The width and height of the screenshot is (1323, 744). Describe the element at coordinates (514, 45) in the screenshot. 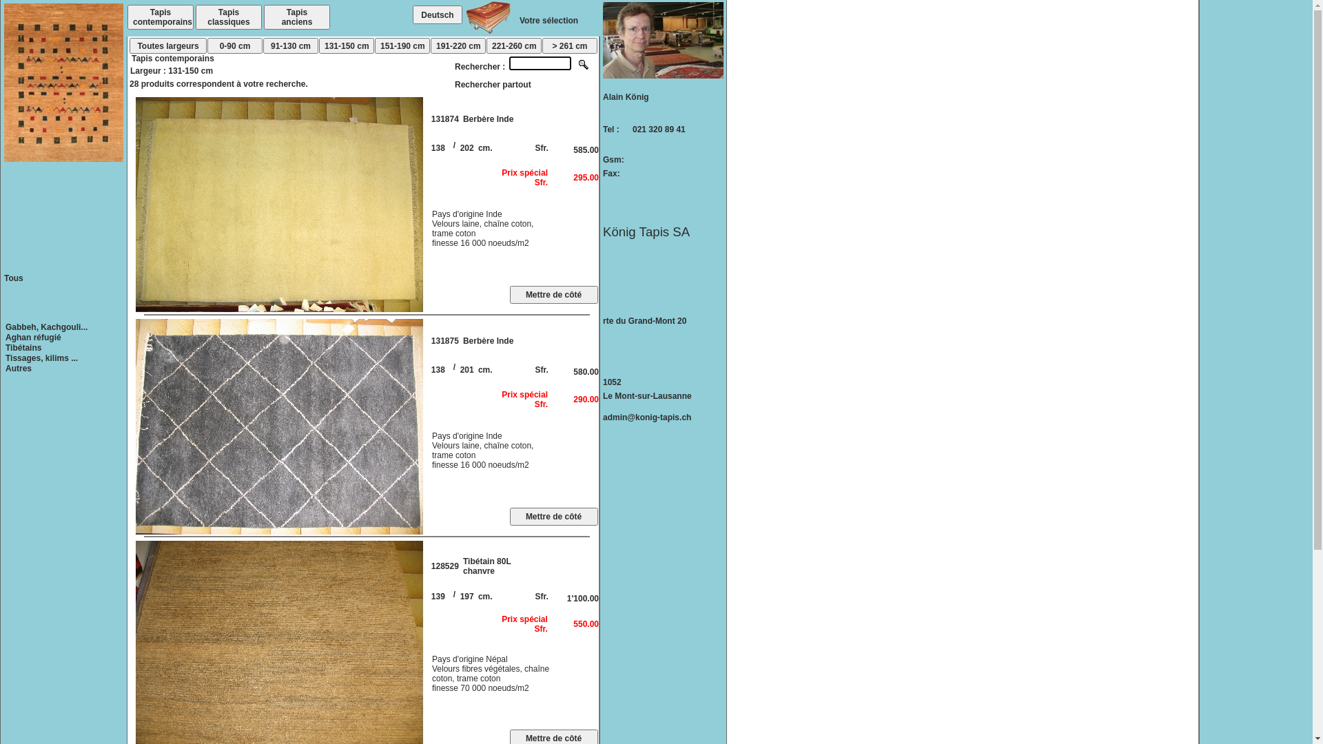

I see `221-260 cm` at that location.